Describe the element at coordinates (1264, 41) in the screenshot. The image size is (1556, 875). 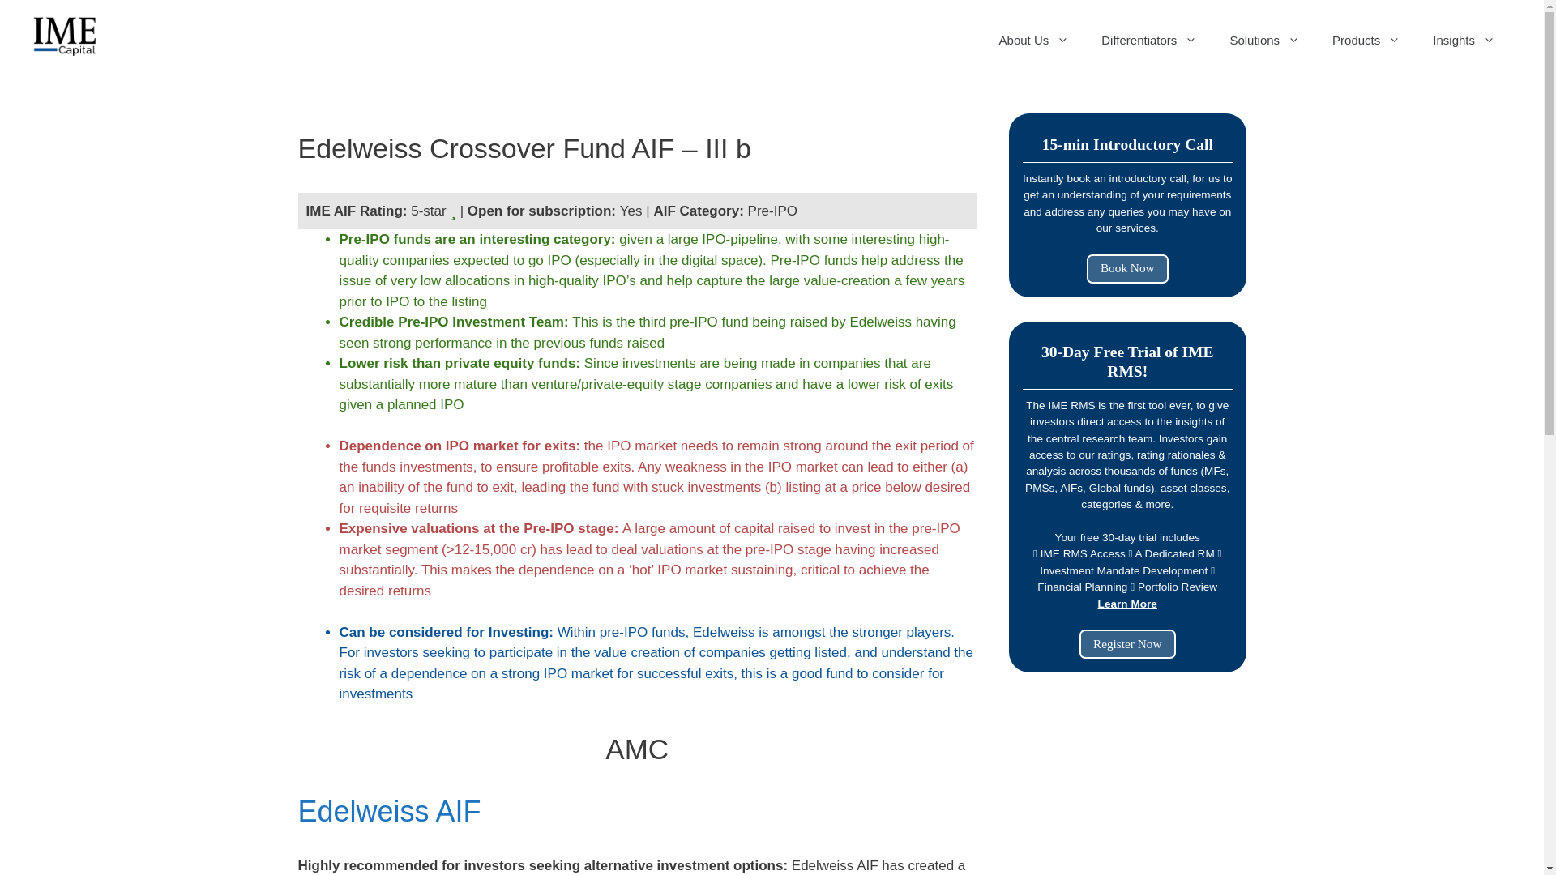
I see `Solutions` at that location.